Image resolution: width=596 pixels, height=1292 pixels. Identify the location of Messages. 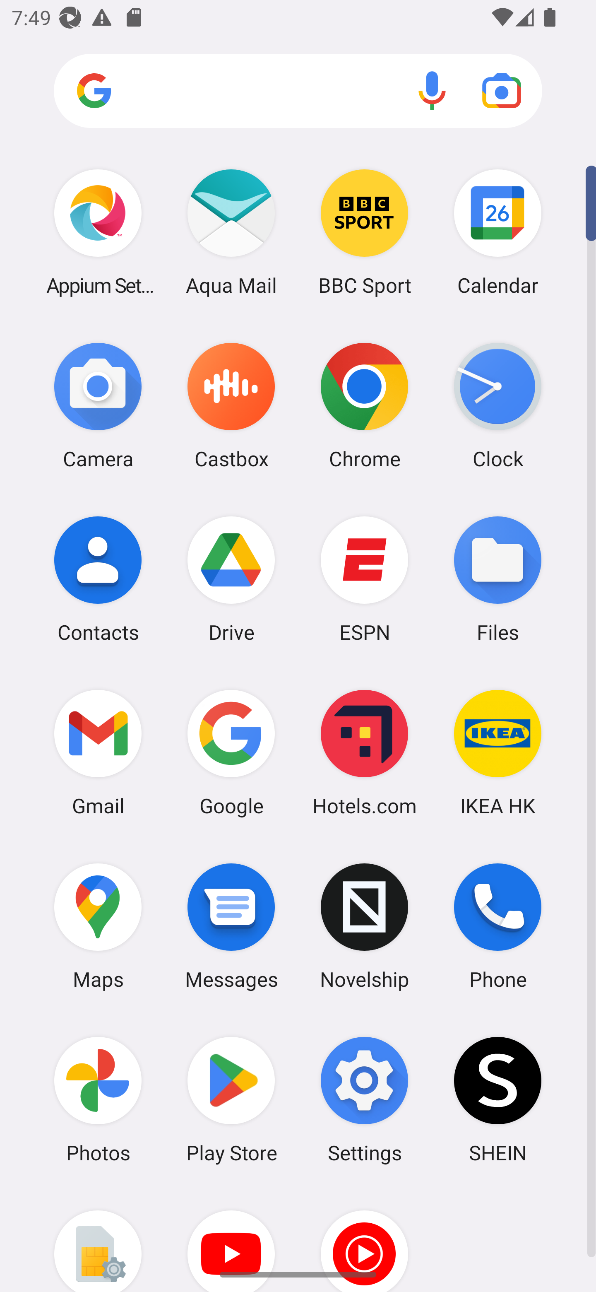
(231, 926).